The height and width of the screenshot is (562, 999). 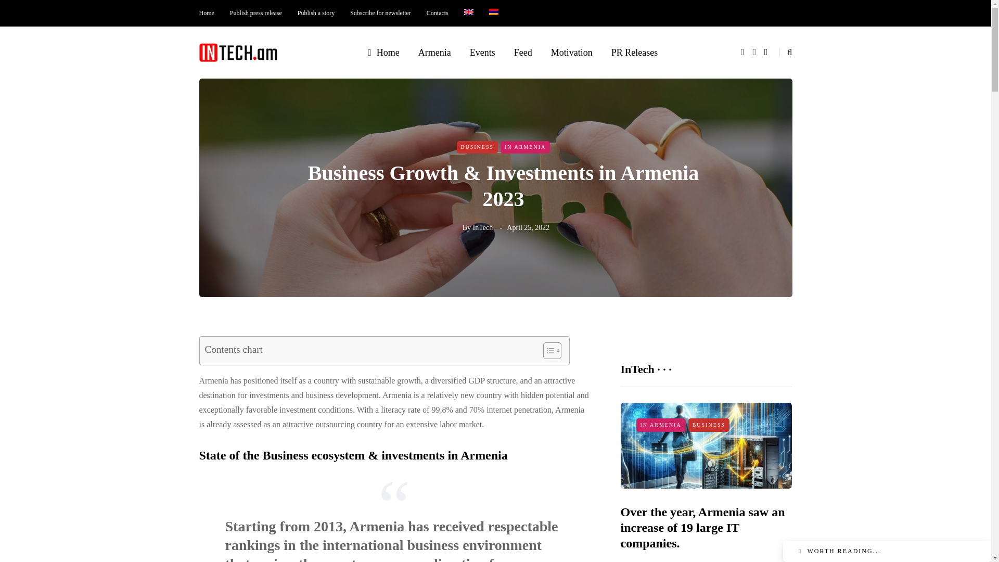 I want to click on Feed, so click(x=522, y=52).